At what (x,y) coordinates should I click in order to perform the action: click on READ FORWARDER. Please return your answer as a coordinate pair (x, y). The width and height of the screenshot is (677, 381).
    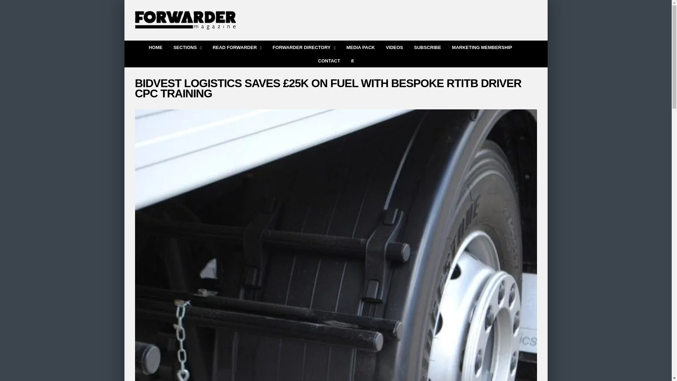
    Looking at the image, I should click on (237, 47).